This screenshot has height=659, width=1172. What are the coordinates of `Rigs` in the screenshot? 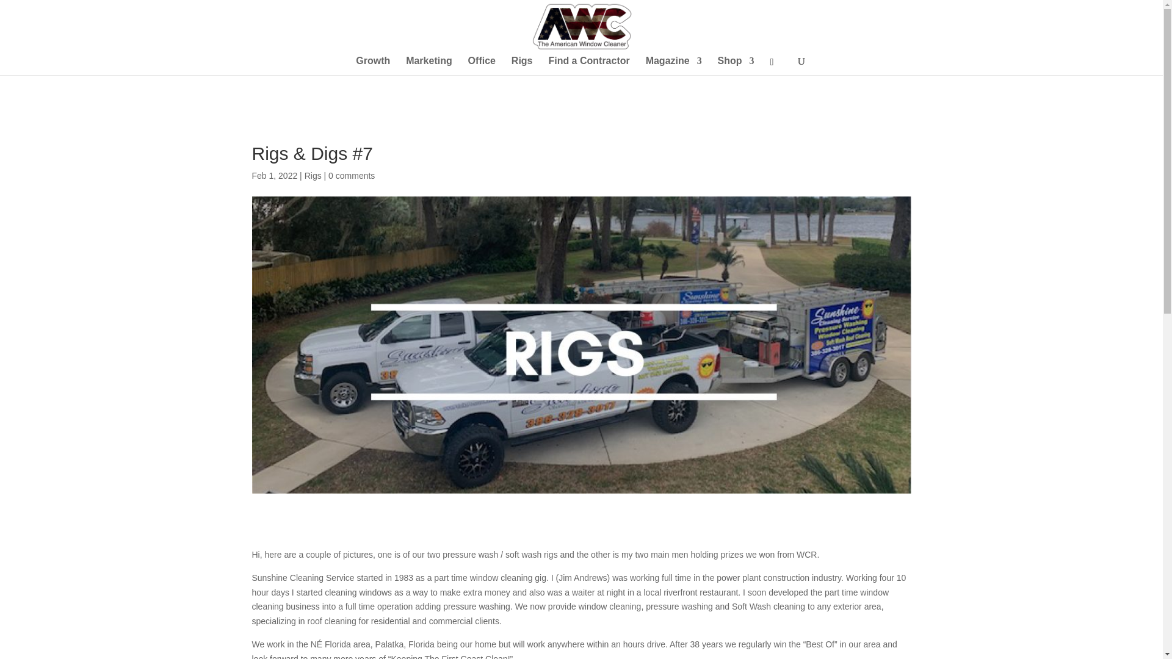 It's located at (313, 175).